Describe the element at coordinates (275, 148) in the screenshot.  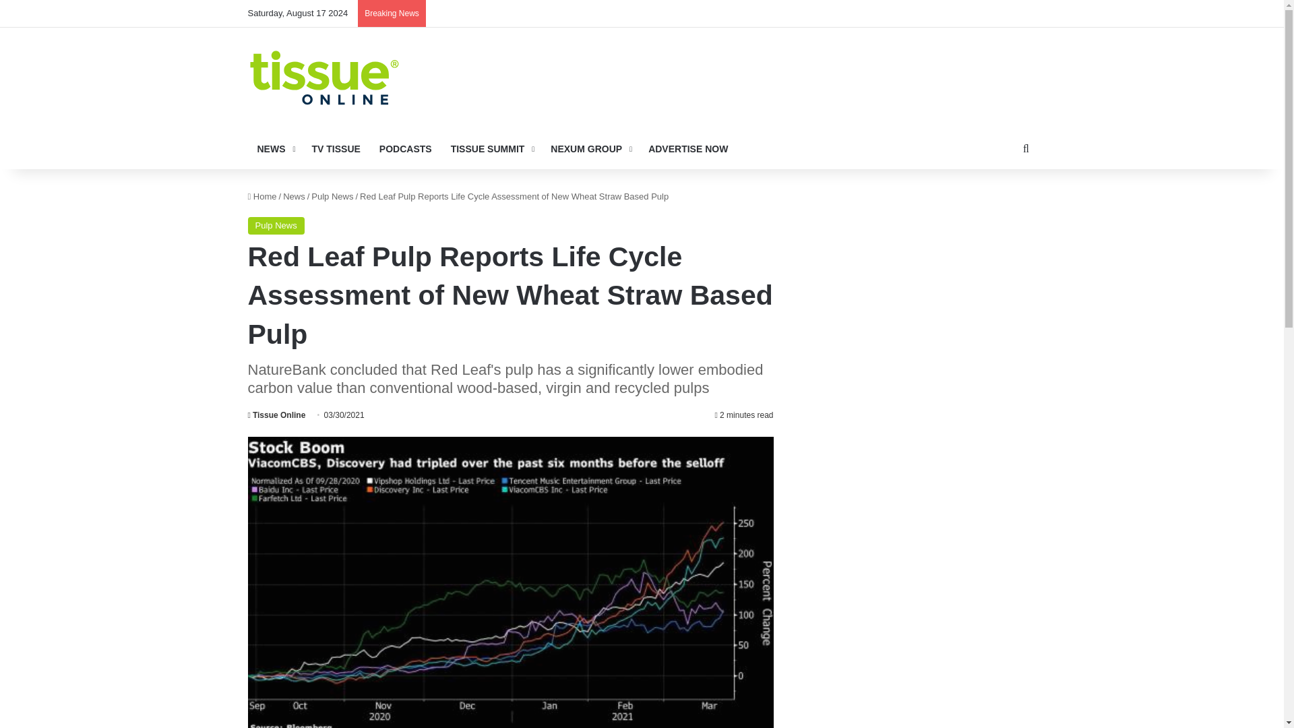
I see `NEWS` at that location.